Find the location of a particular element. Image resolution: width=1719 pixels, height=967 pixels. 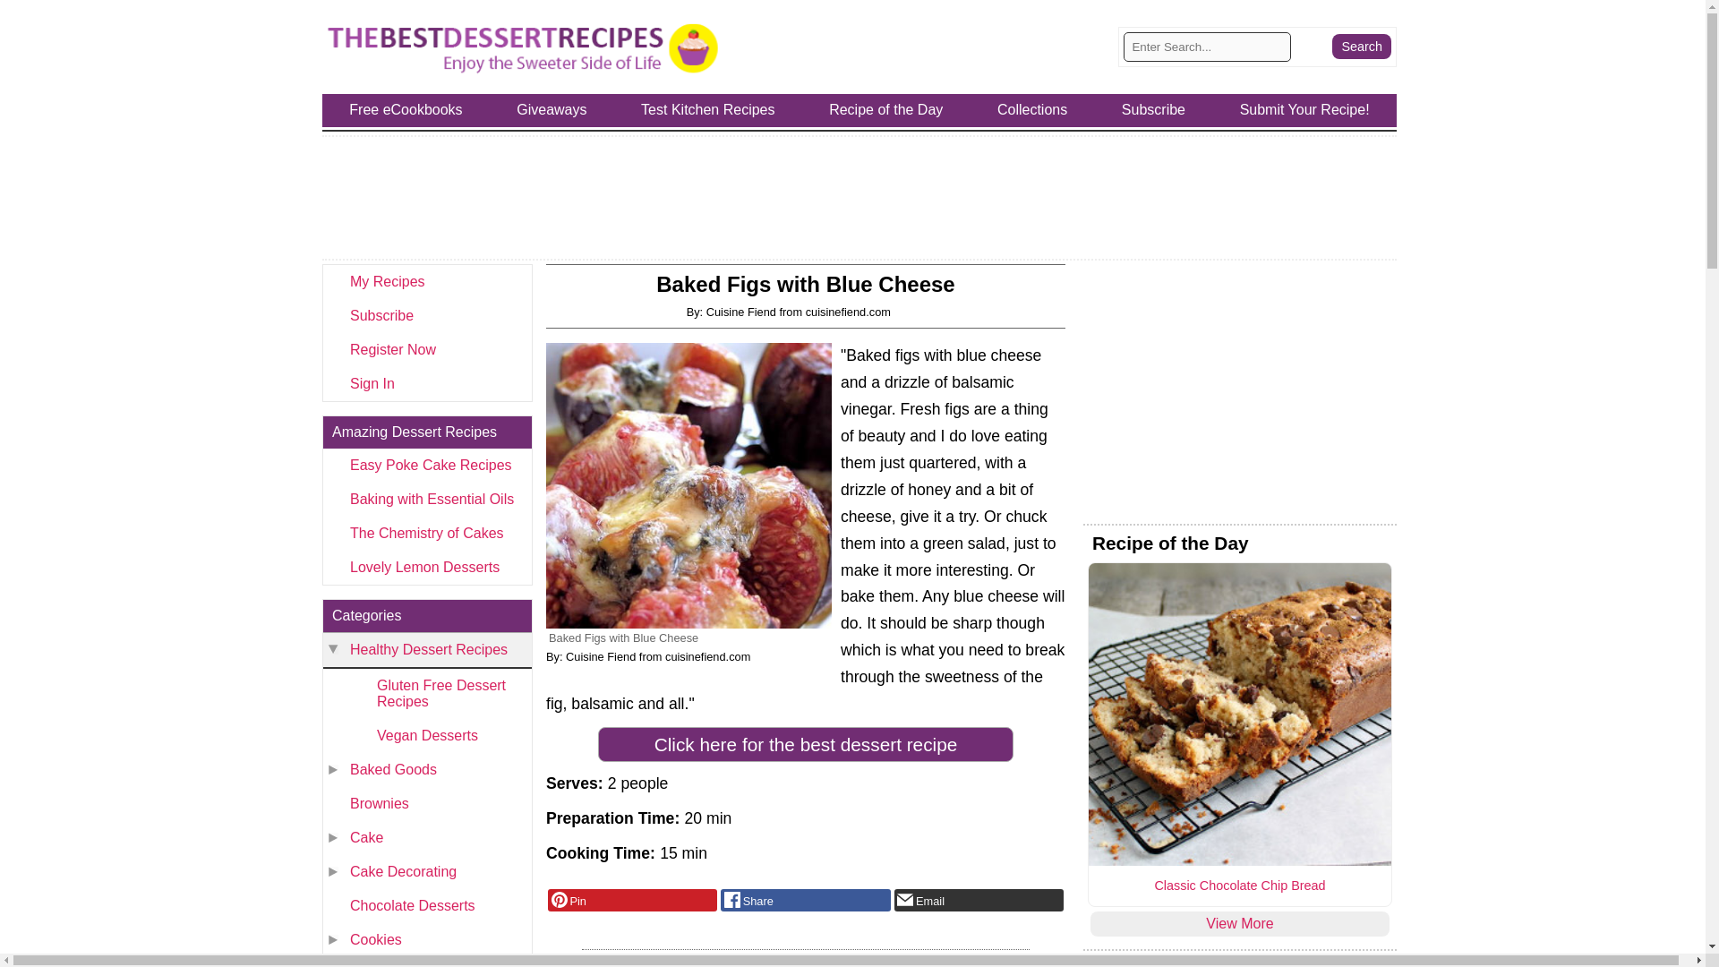

My Recipes is located at coordinates (426, 281).